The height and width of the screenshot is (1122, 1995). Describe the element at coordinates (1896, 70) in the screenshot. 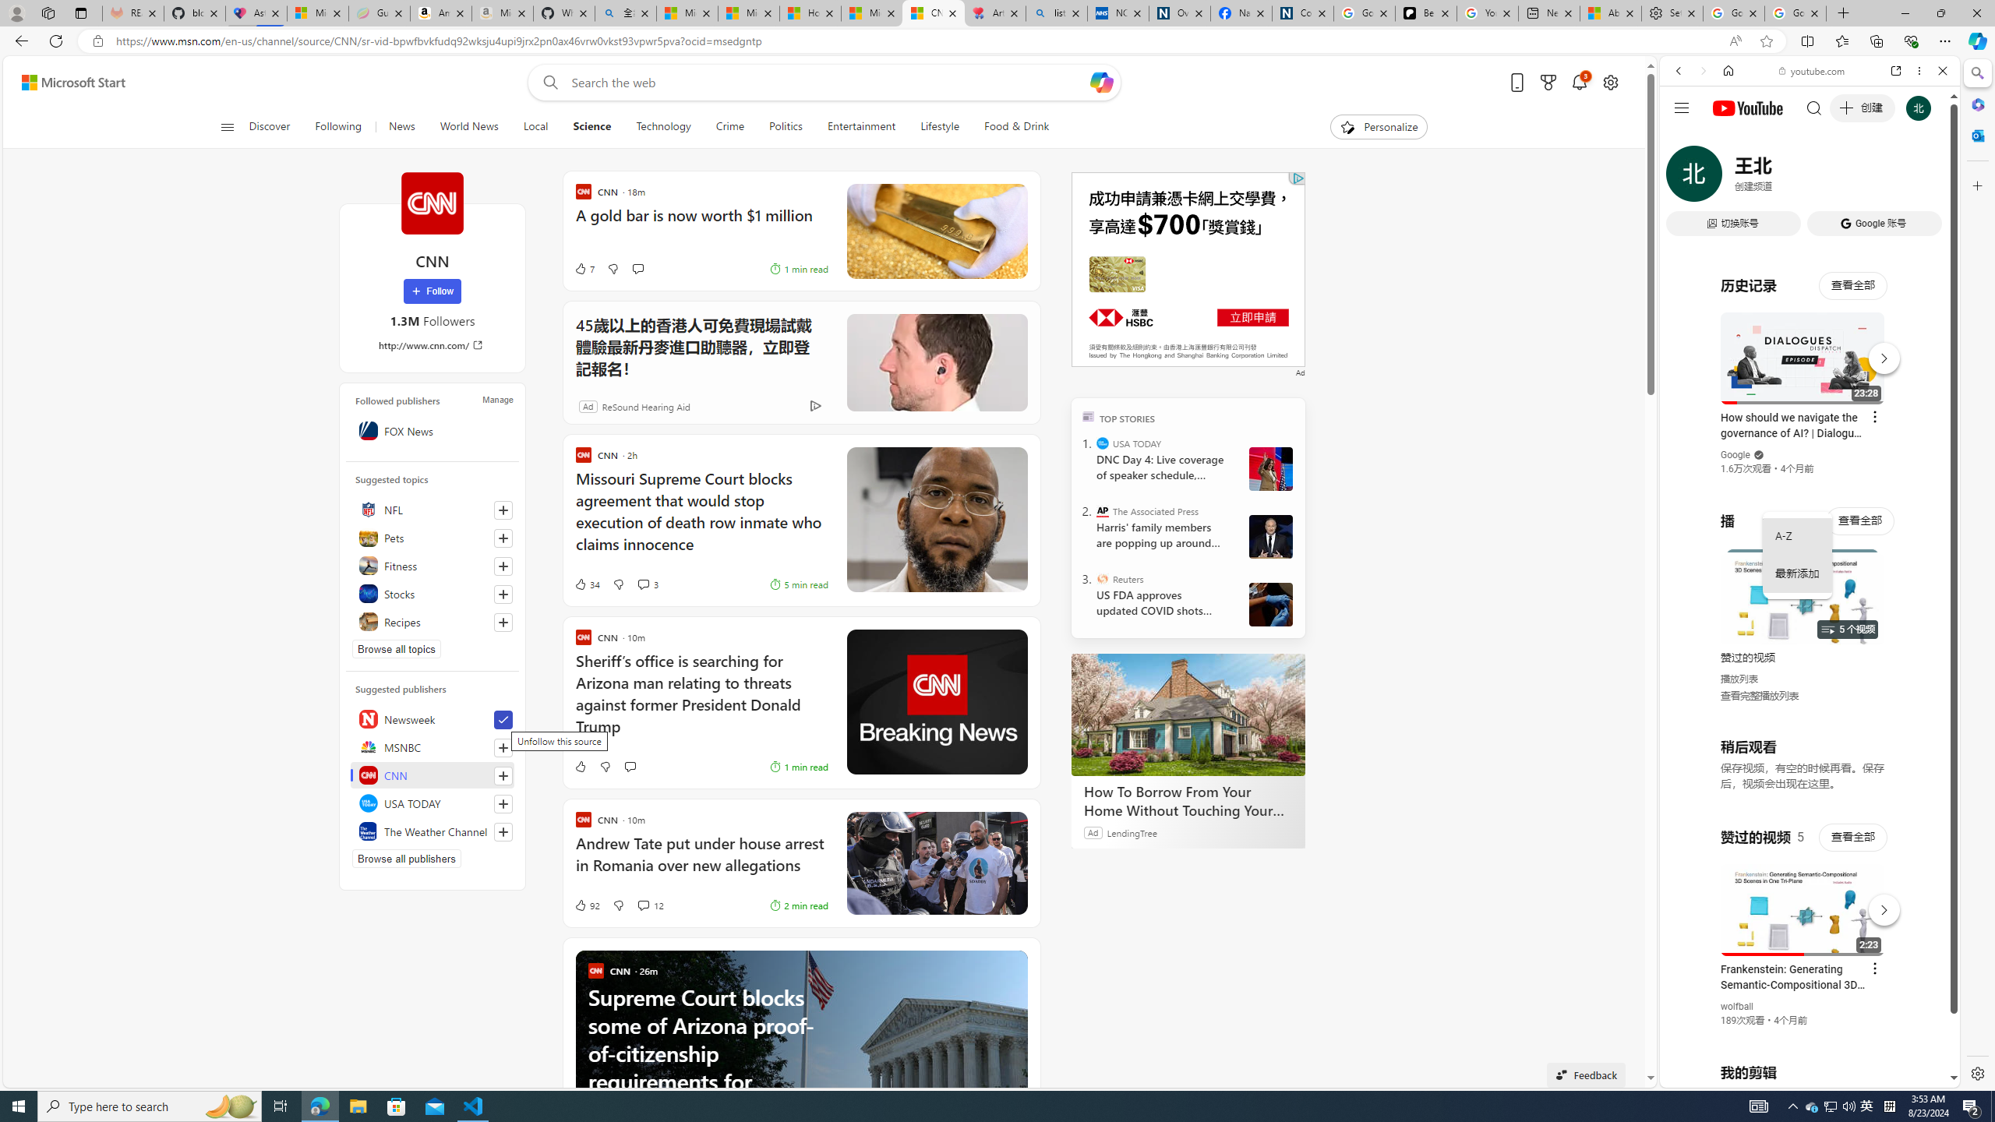

I see `Open link in new tab` at that location.